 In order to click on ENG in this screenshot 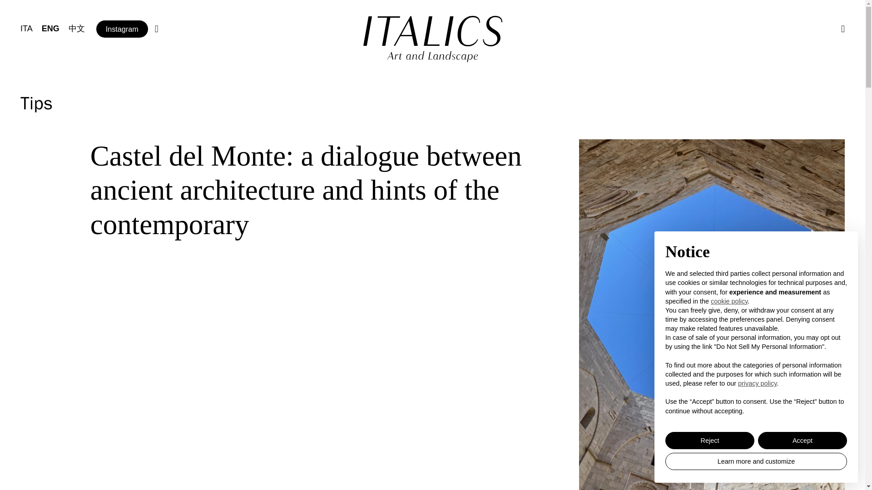, I will do `click(50, 28)`.